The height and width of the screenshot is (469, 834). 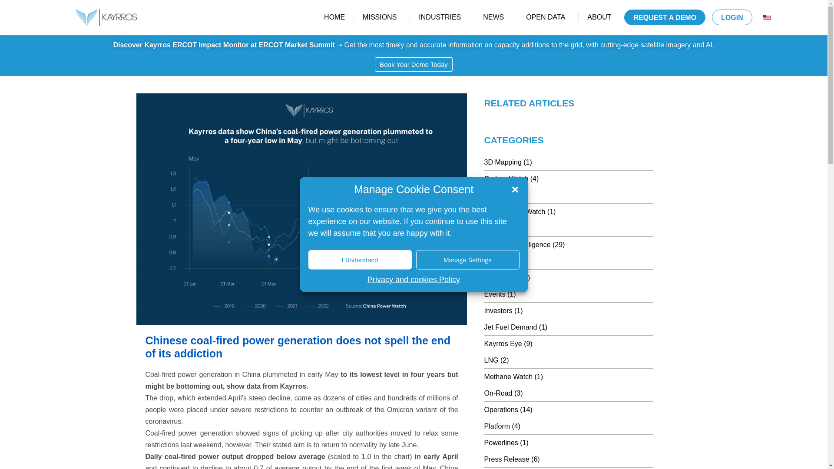 What do you see at coordinates (360, 260) in the screenshot?
I see `I Understand` at bounding box center [360, 260].